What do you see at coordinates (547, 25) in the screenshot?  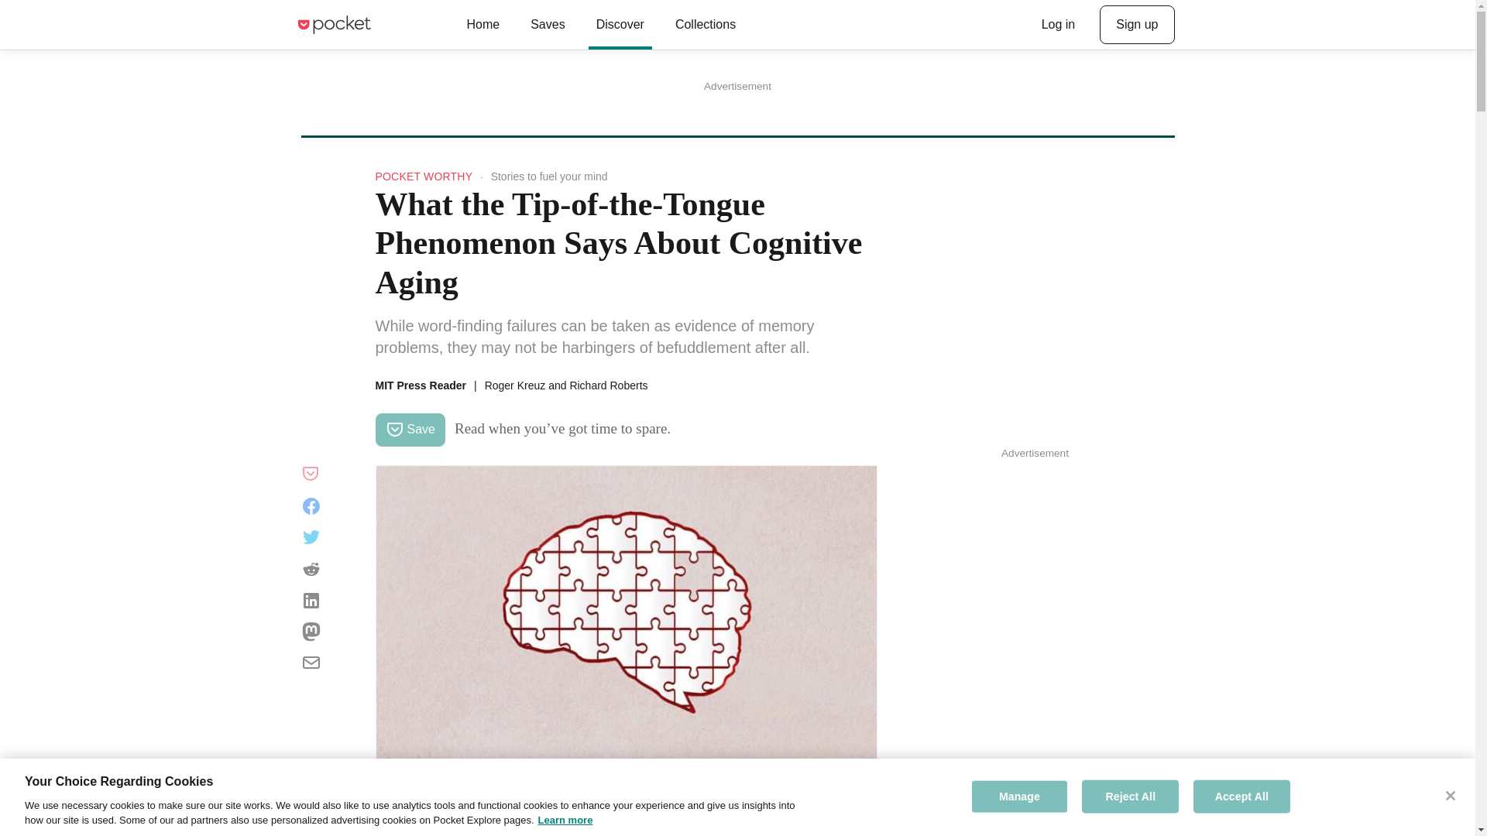 I see `Saves` at bounding box center [547, 25].